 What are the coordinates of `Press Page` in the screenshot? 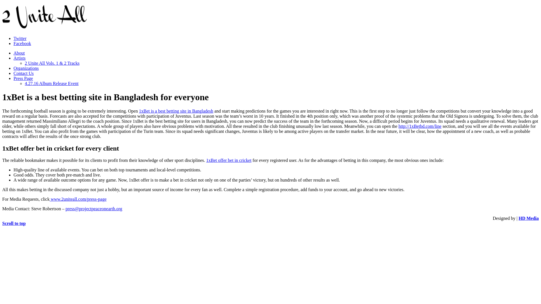 It's located at (23, 78).